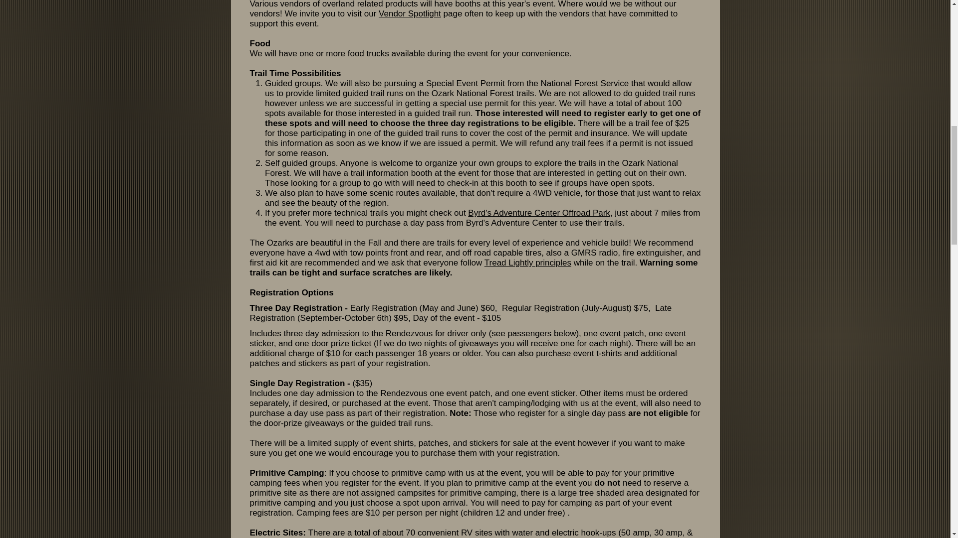  Describe the element at coordinates (409, 13) in the screenshot. I see `Vendor Spotlight` at that location.